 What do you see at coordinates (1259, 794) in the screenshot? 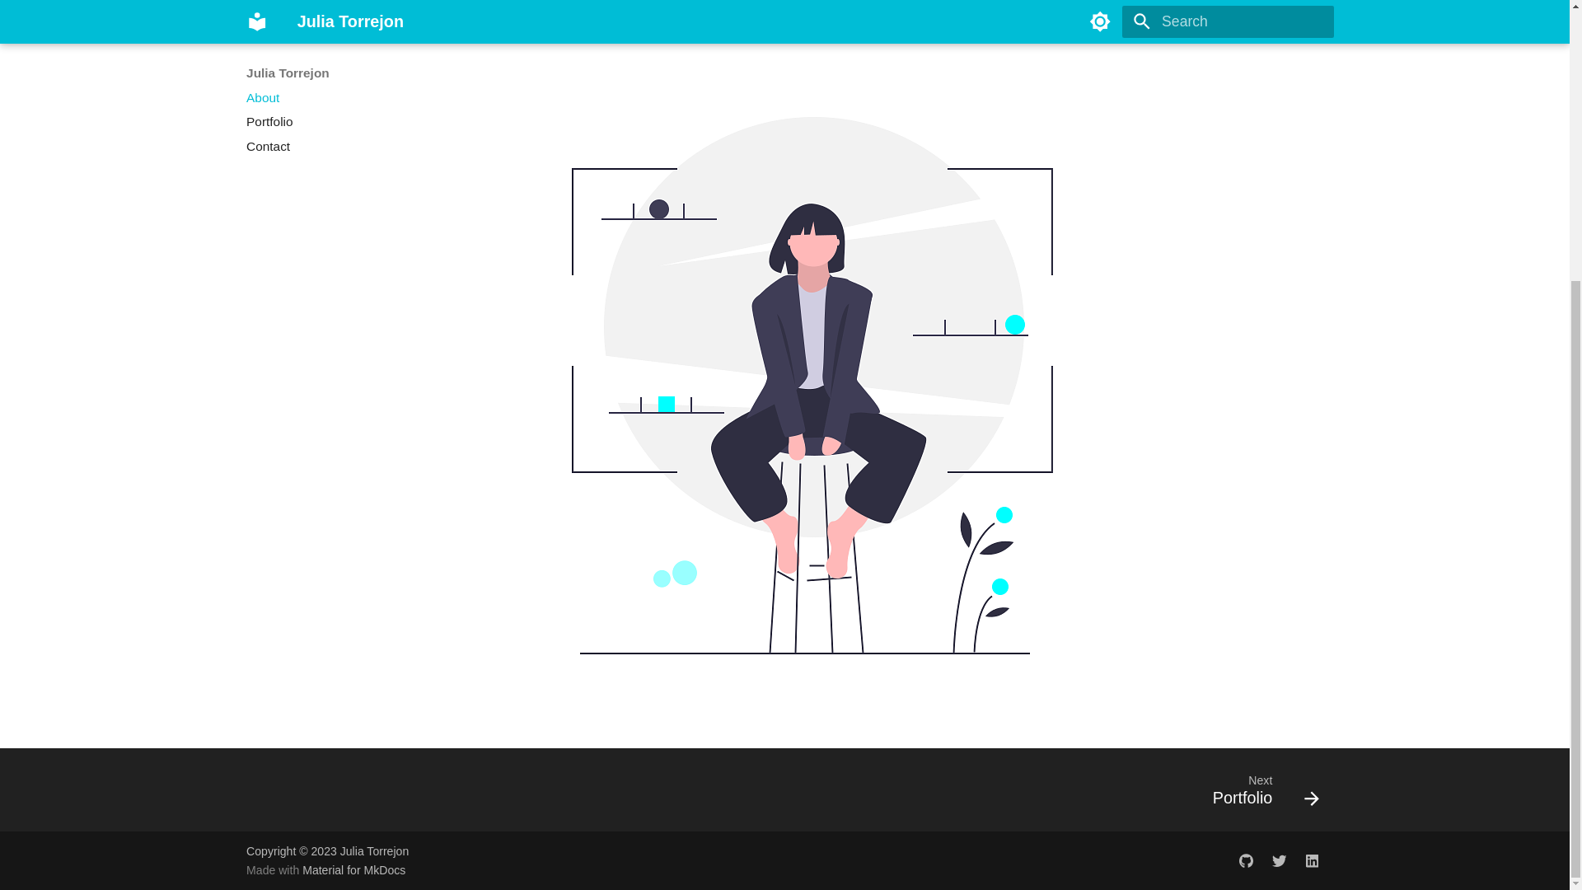
I see `Material for MkDocs` at bounding box center [1259, 794].